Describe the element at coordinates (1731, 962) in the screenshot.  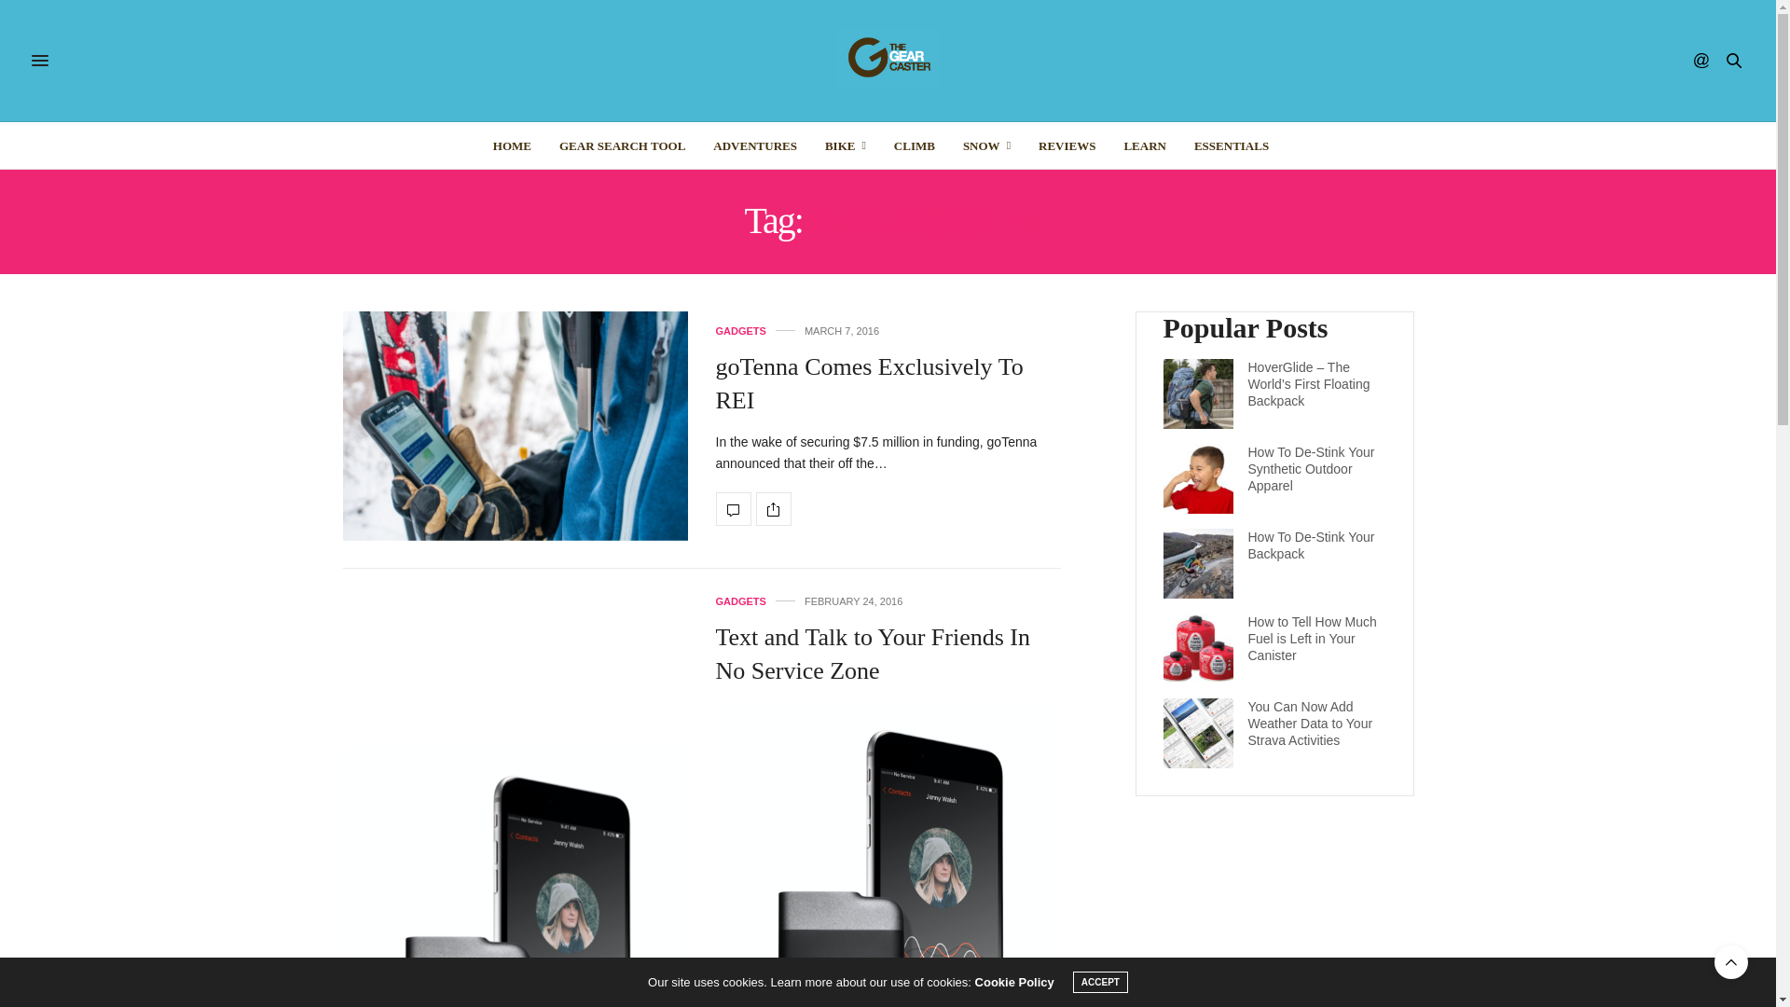
I see `Scroll To Top` at that location.